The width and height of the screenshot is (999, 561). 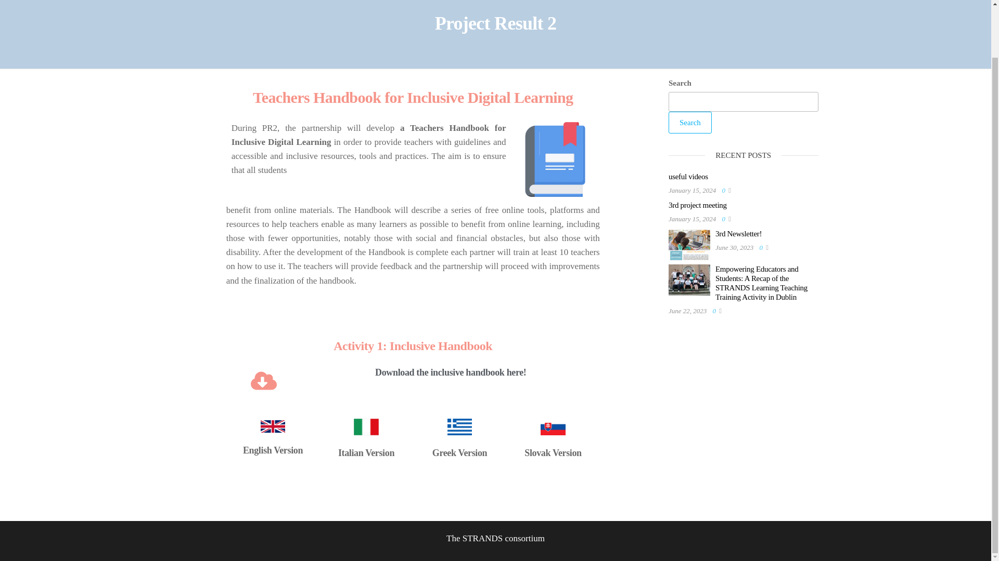 I want to click on Italian Version, so click(x=366, y=453).